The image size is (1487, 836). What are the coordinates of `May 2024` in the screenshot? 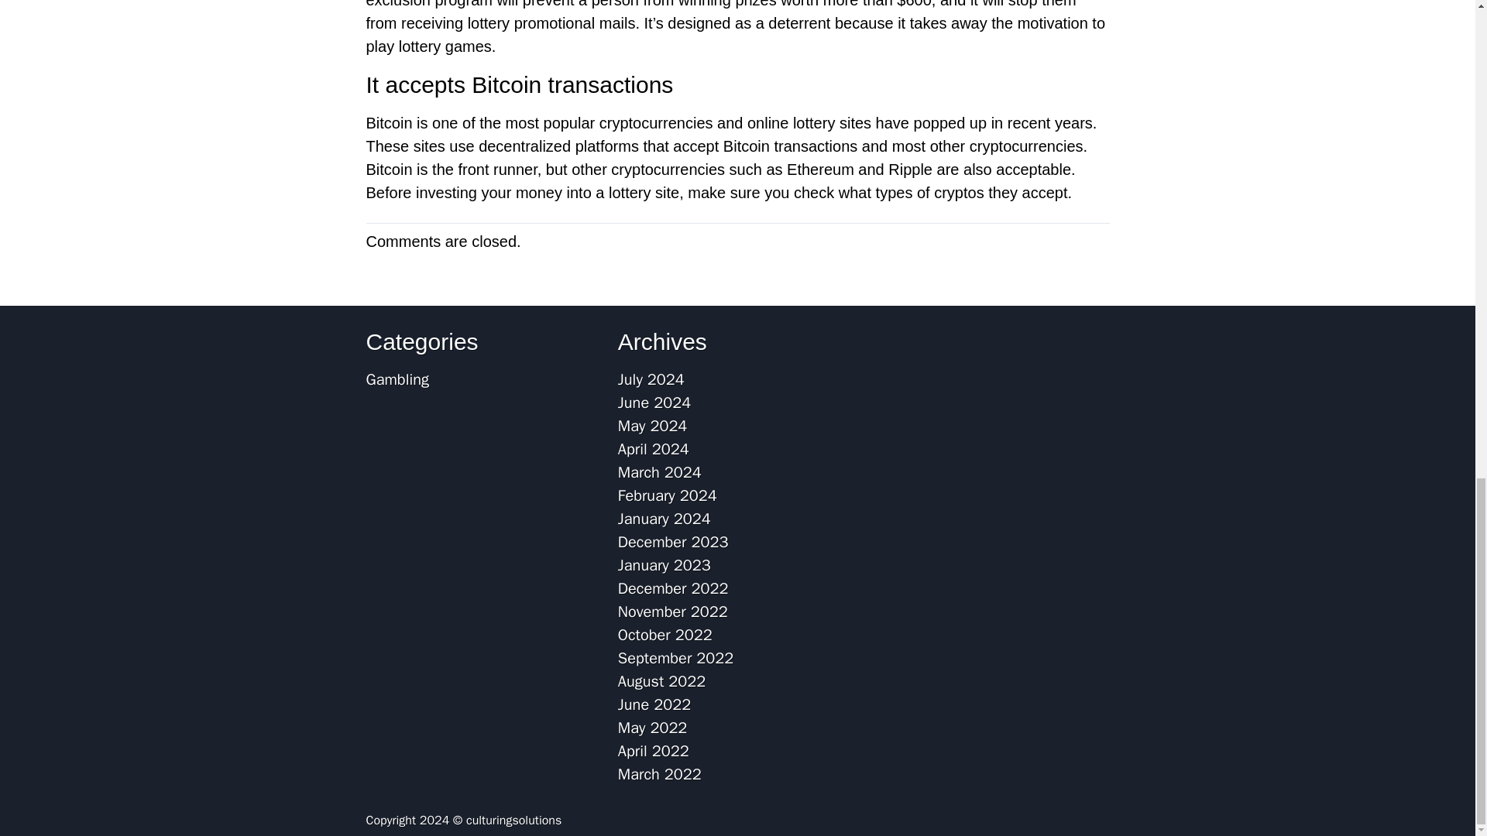 It's located at (652, 426).